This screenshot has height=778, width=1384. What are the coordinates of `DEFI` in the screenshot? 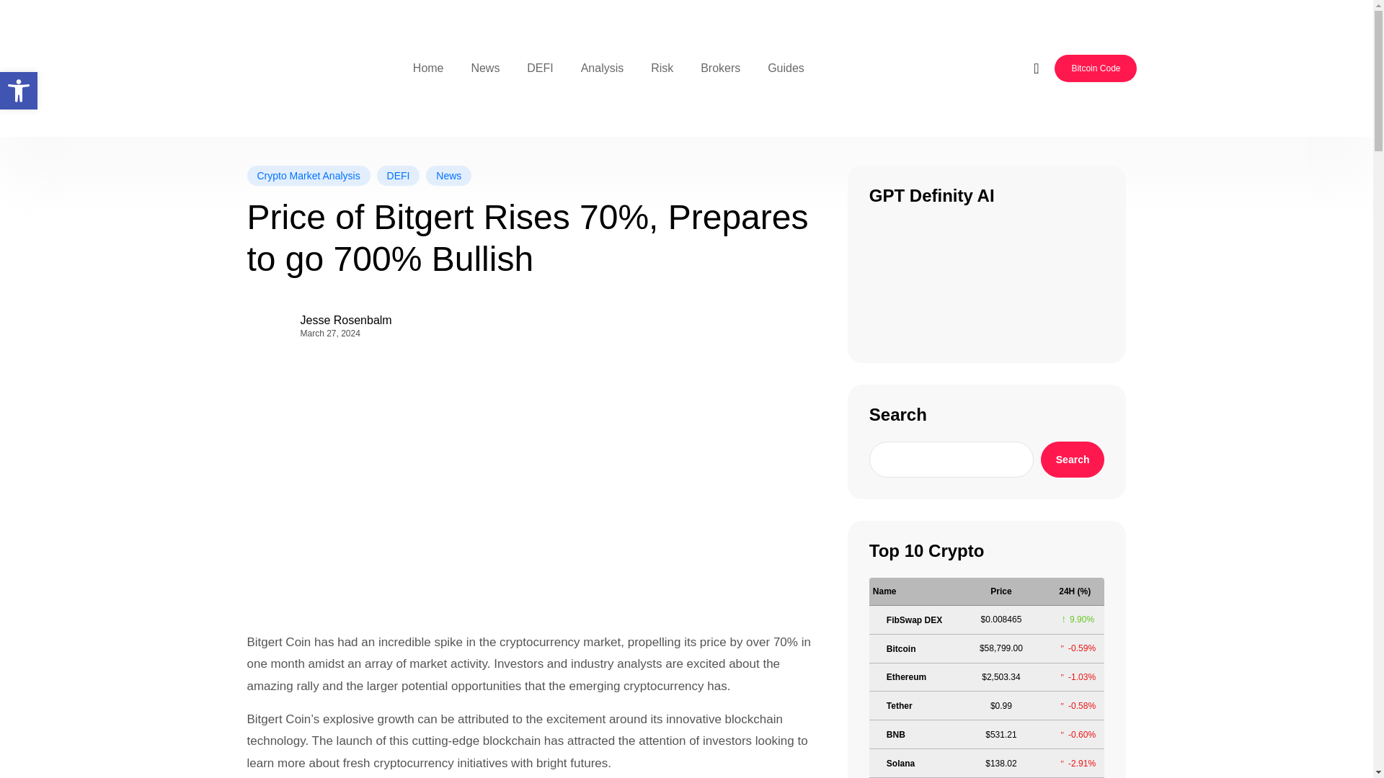 It's located at (539, 68).